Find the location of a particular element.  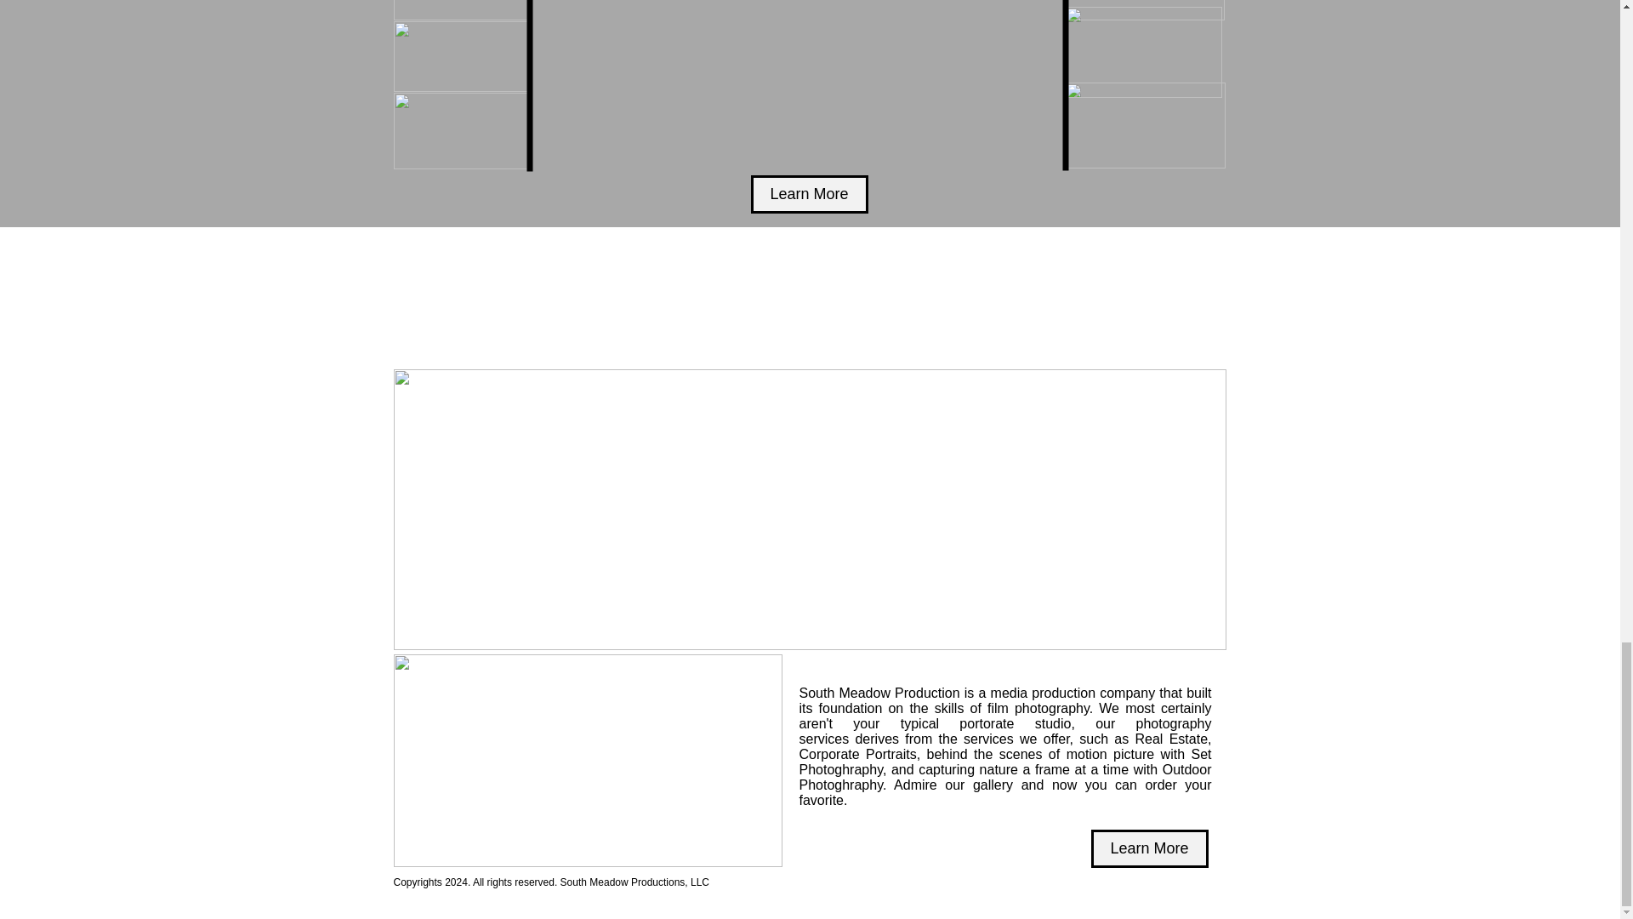

Learn More is located at coordinates (1149, 848).